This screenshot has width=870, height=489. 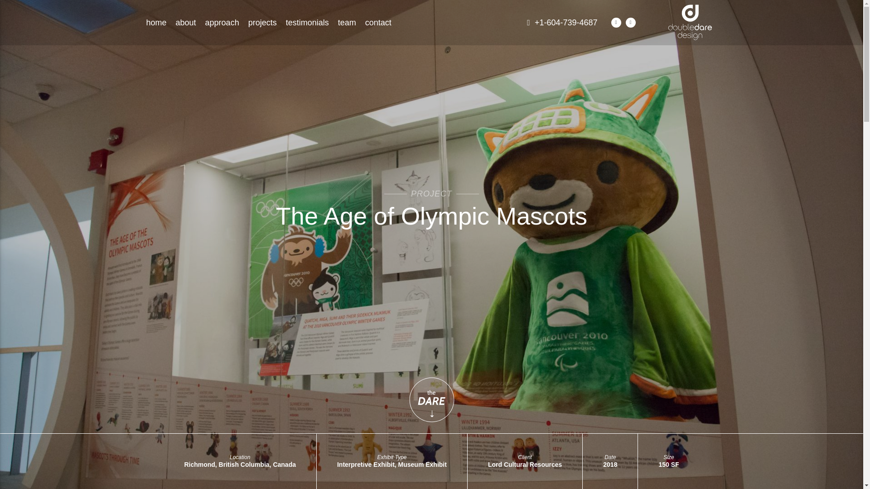 What do you see at coordinates (690, 15) in the screenshot?
I see `Double Dare Design` at bounding box center [690, 15].